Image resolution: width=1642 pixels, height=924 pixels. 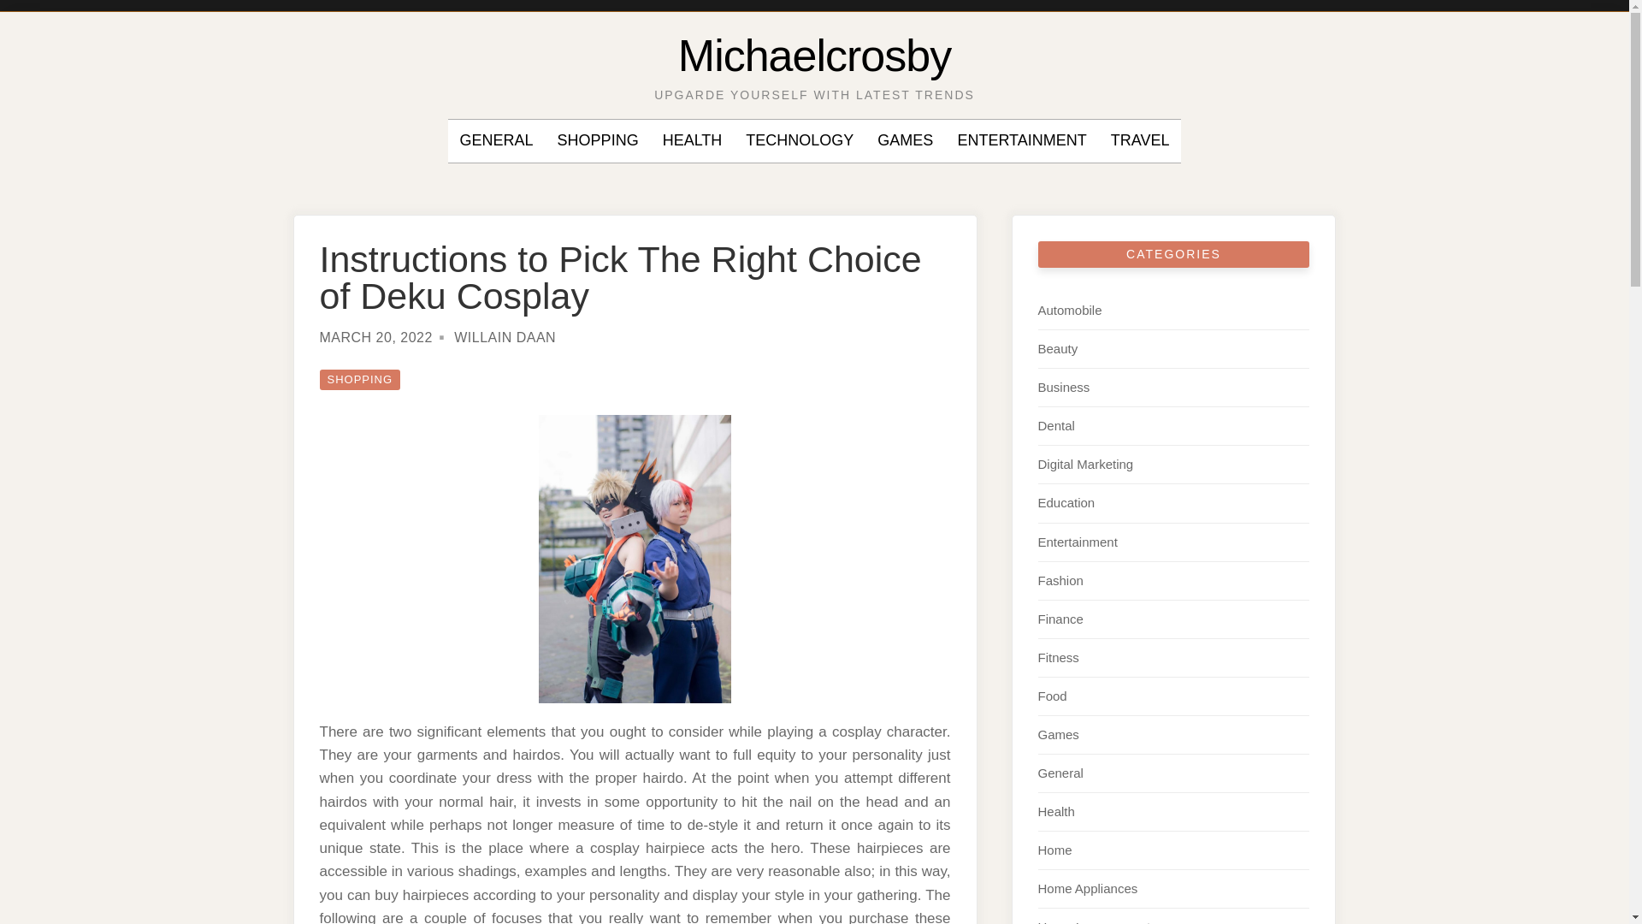 I want to click on Home, so click(x=1054, y=850).